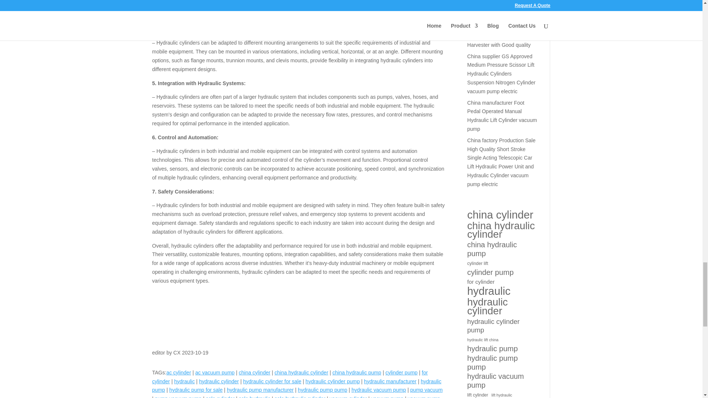  Describe the element at coordinates (390, 381) in the screenshot. I see `hydraulic manufacturer` at that location.